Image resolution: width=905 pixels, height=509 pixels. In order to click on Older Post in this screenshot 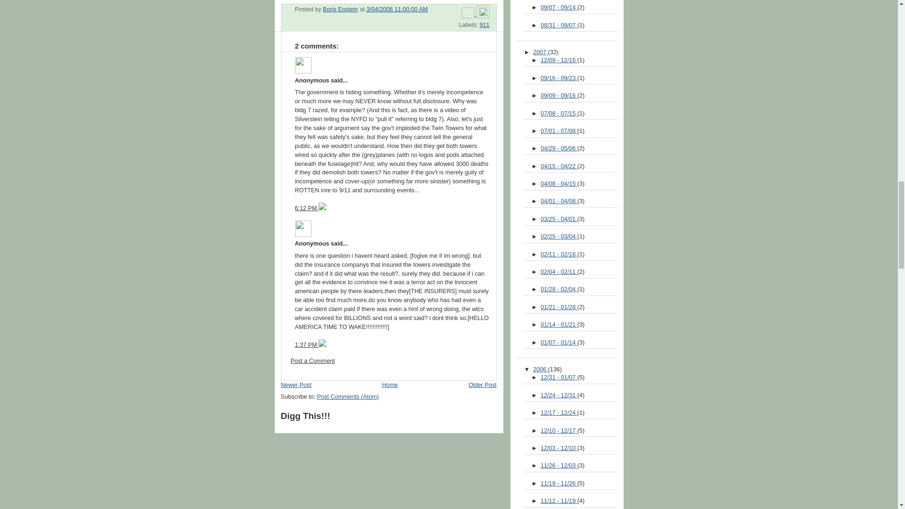, I will do `click(483, 385)`.